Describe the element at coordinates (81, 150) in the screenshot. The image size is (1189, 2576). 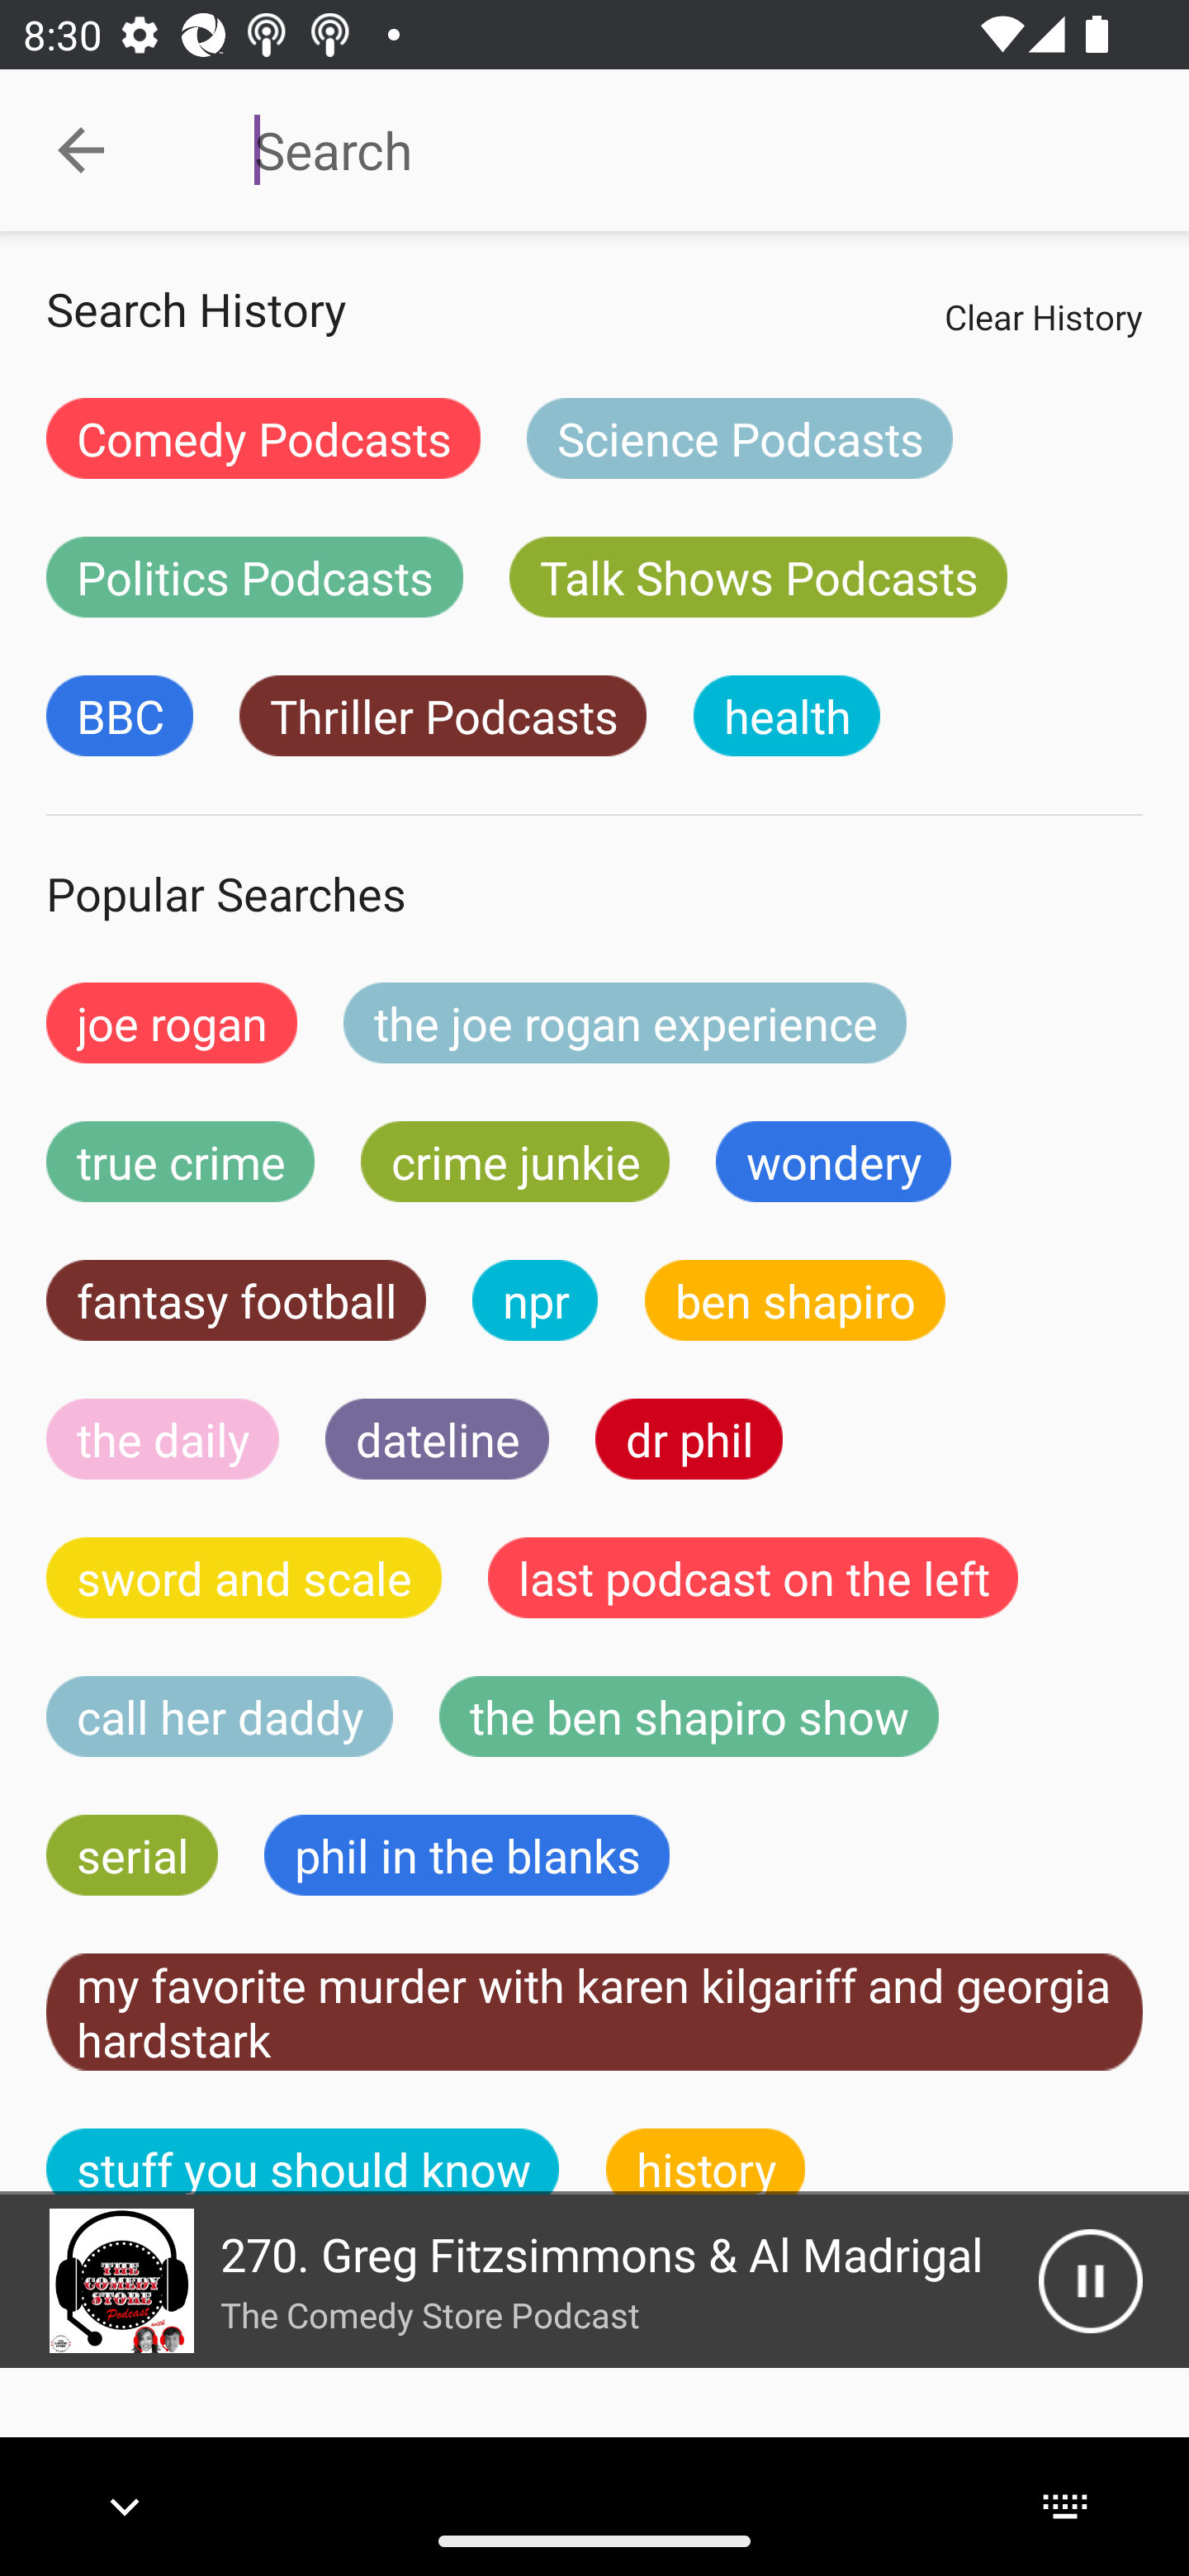
I see `Collapse` at that location.